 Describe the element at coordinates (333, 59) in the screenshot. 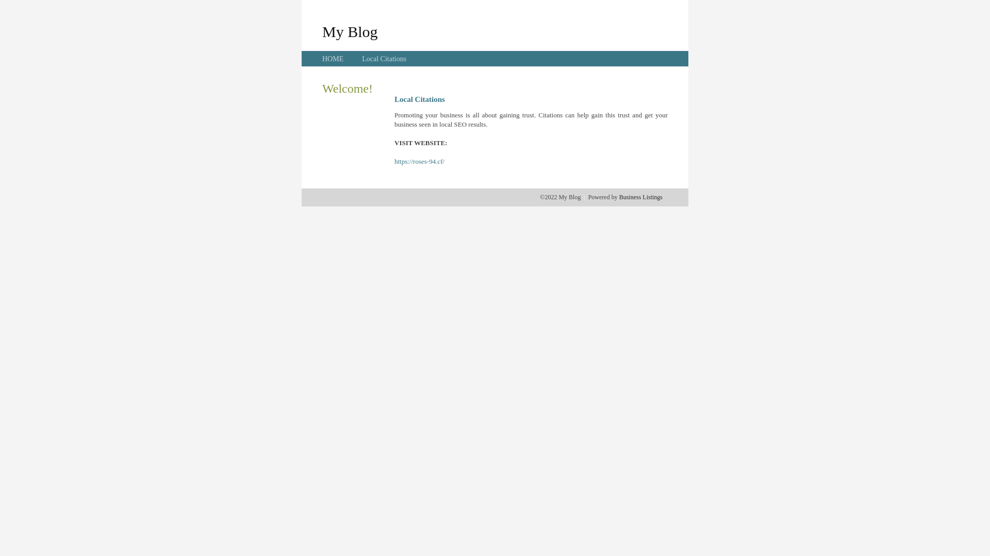

I see `HOME` at that location.